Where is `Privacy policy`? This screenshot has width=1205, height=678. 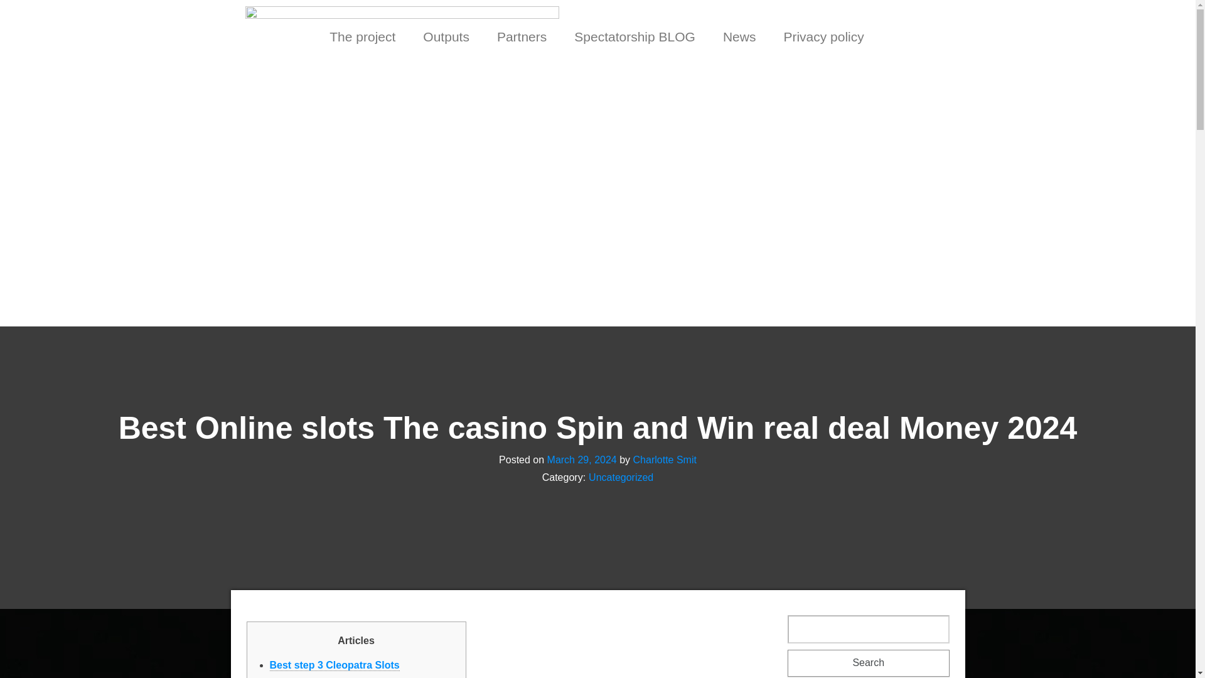
Privacy policy is located at coordinates (823, 36).